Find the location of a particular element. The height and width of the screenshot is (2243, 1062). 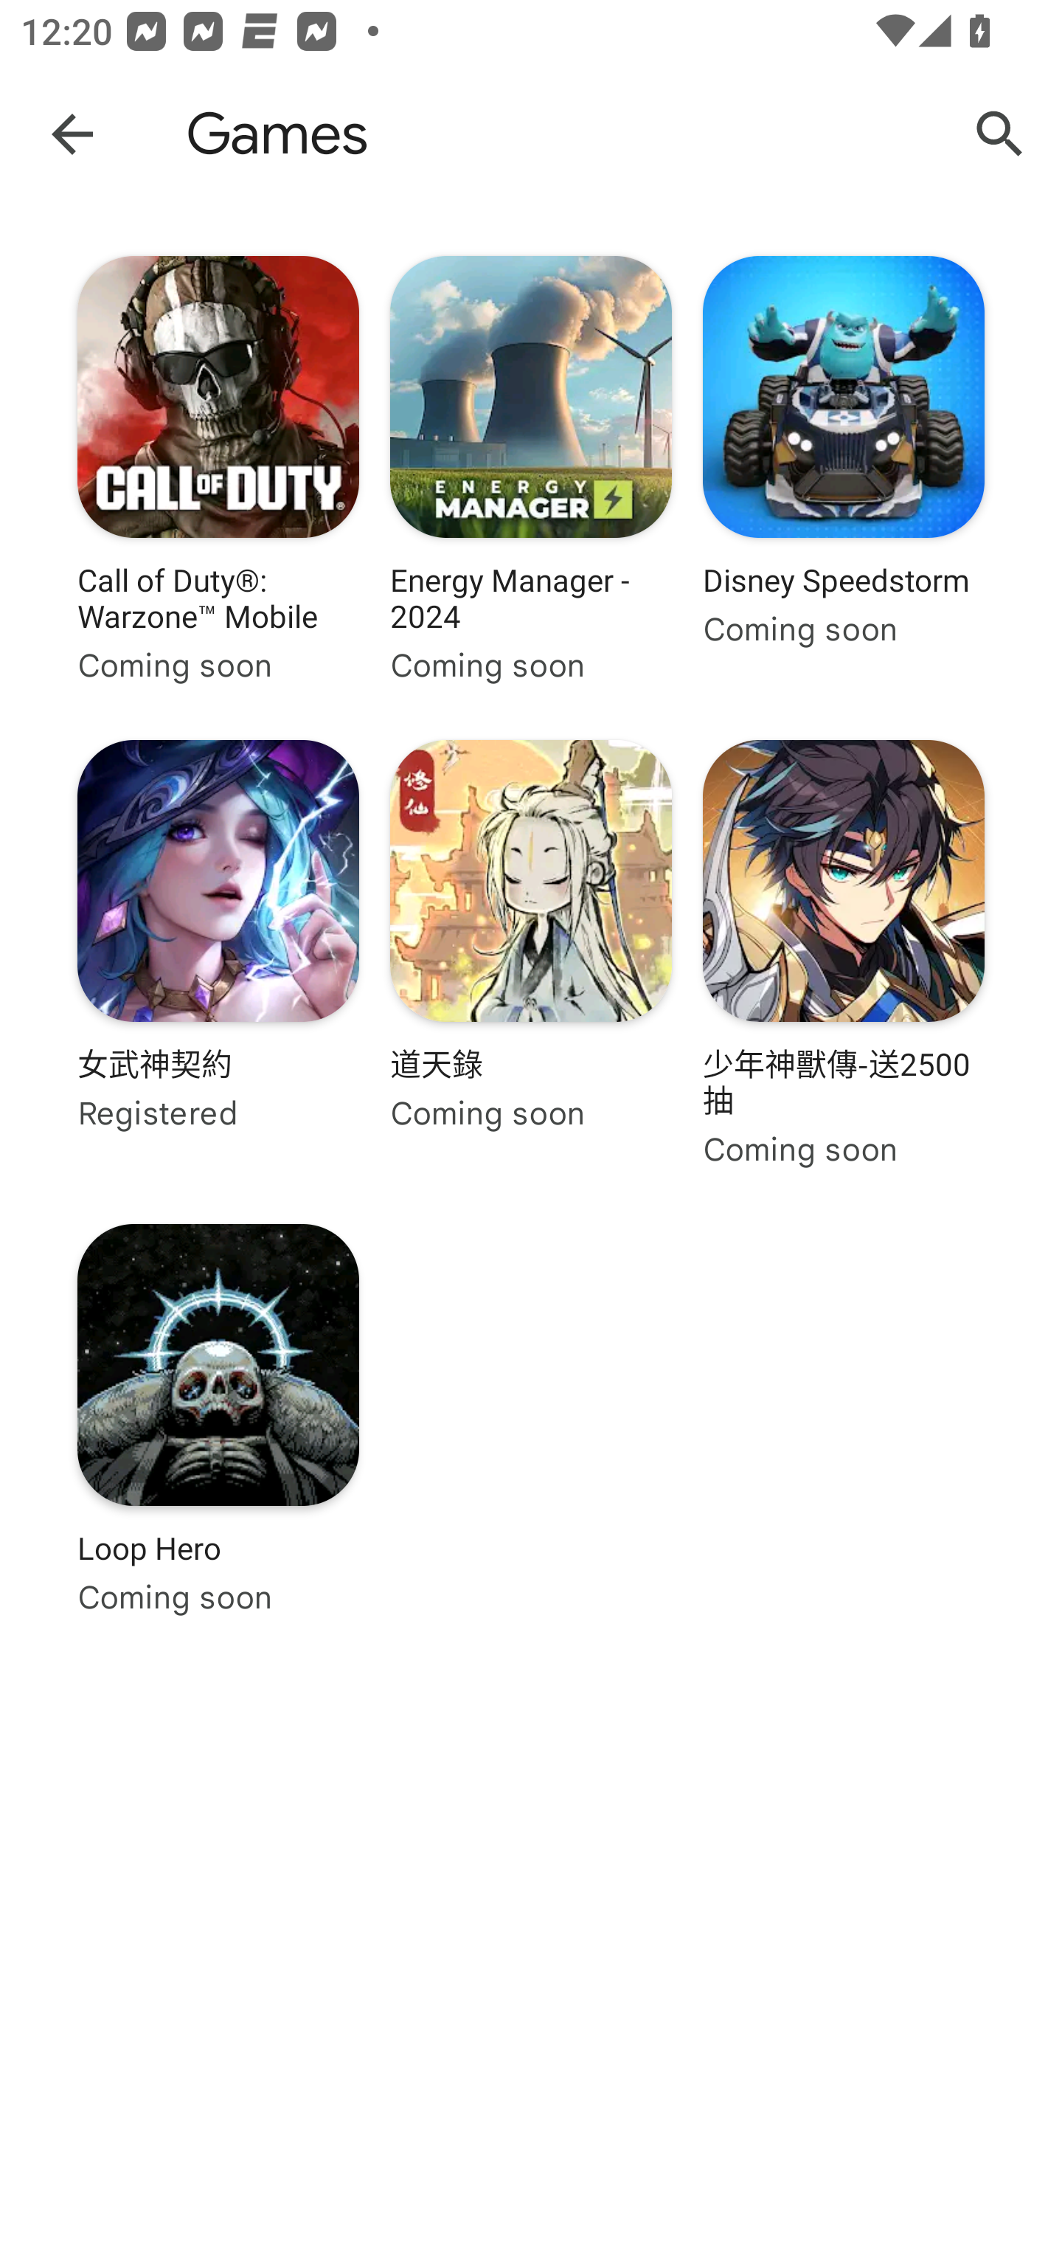

Search Google Play is located at coordinates (1000, 134).